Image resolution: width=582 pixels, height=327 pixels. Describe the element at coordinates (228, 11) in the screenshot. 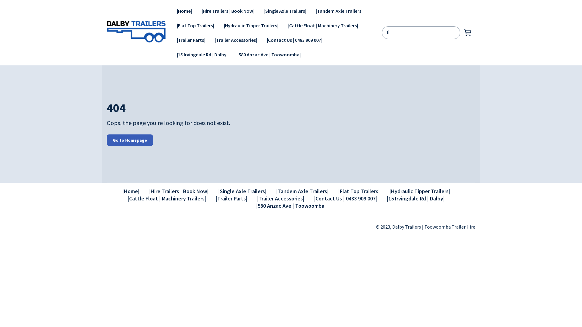

I see `|Hire Trailers | Book Now|` at that location.